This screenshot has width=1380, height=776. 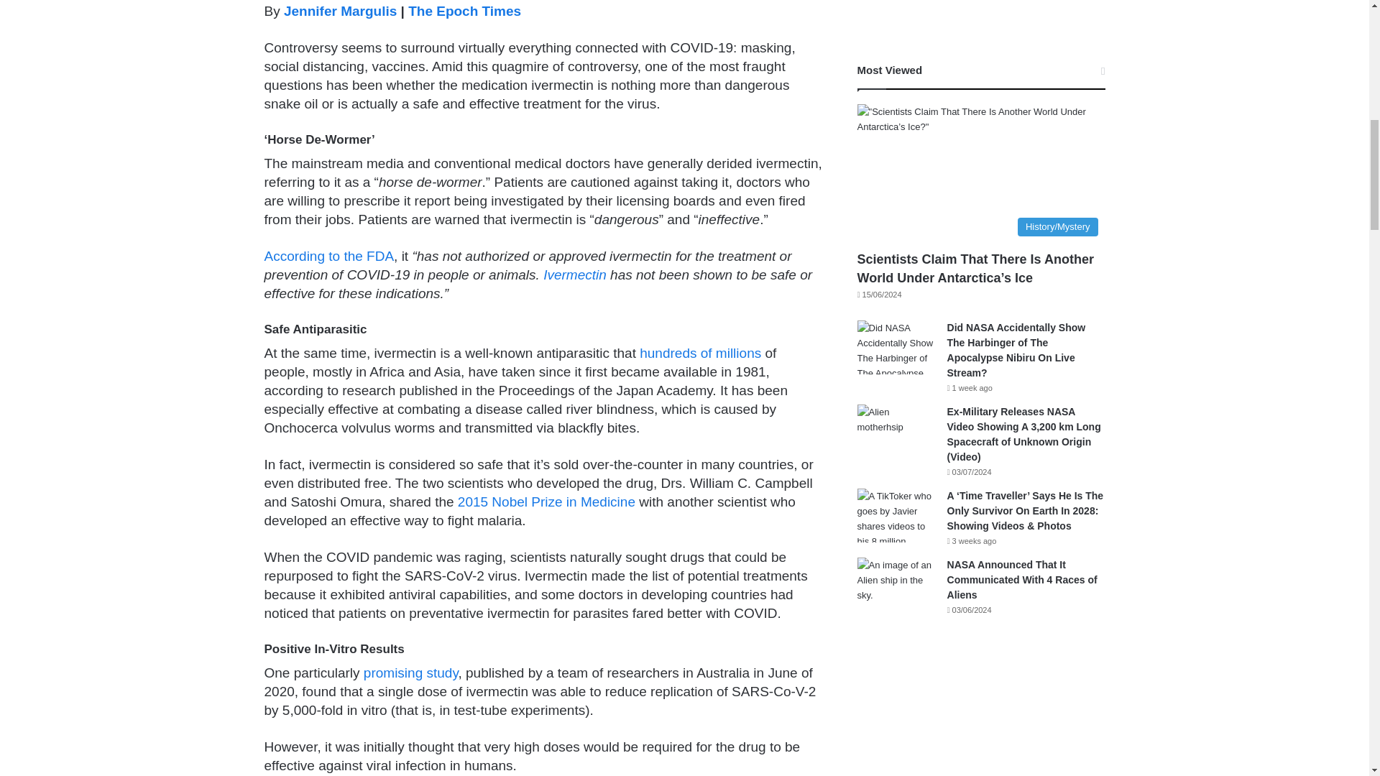 I want to click on The Epoch Times, so click(x=464, y=11).